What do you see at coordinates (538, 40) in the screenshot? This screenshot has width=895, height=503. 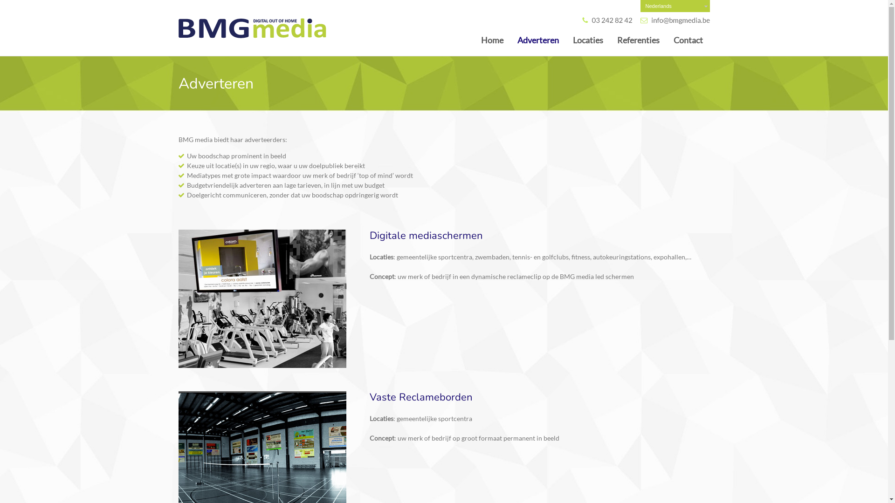 I see `Adverteren` at bounding box center [538, 40].